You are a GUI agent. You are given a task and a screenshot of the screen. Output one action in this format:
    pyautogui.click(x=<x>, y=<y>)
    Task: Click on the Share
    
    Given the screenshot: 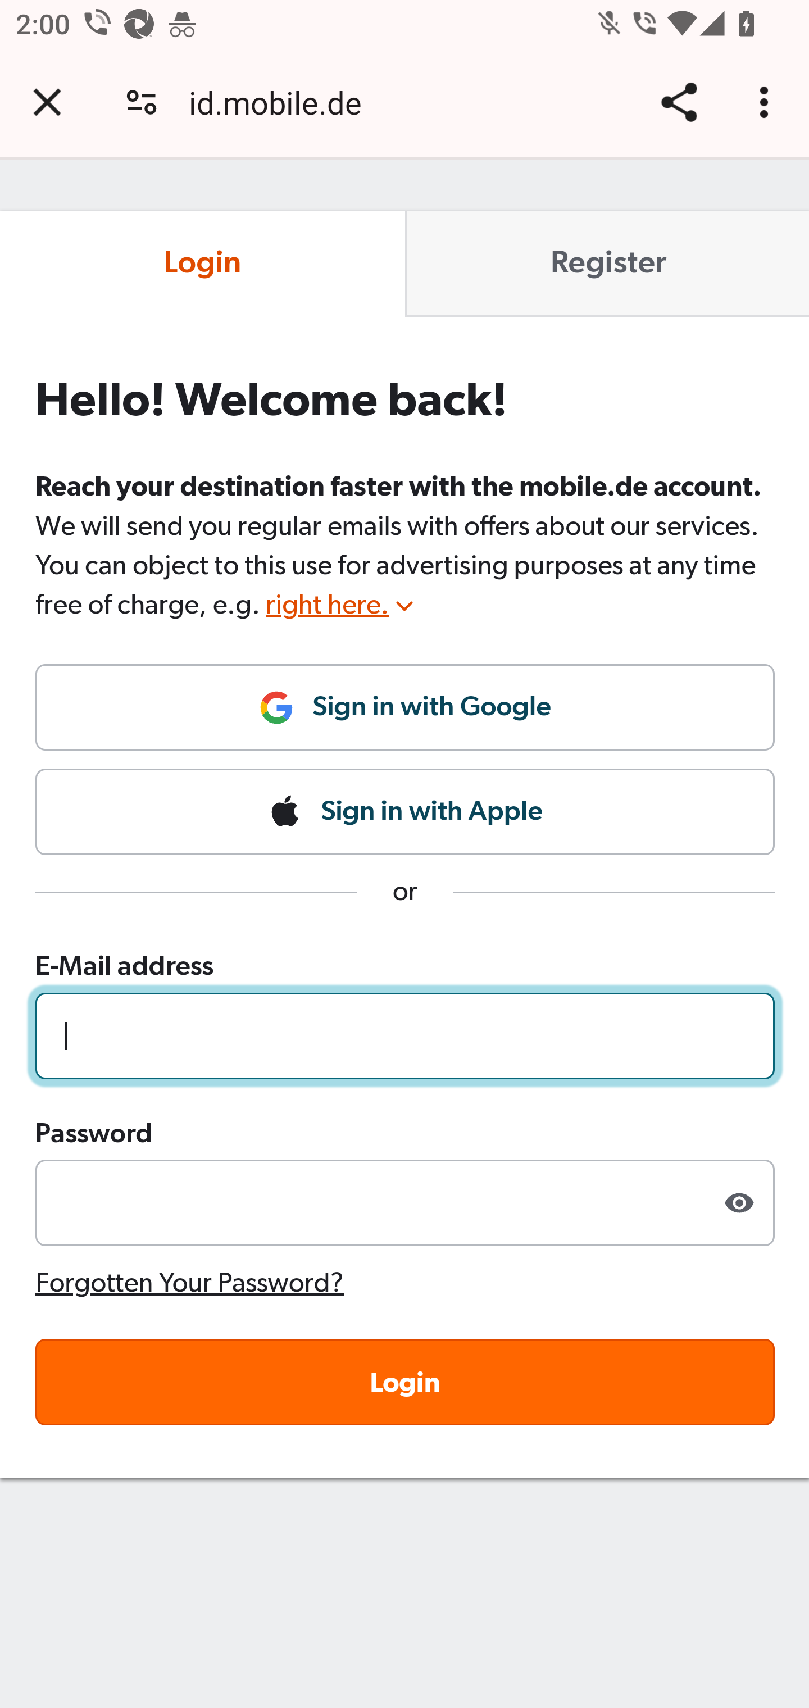 What is the action you would take?
    pyautogui.click(x=679, y=102)
    